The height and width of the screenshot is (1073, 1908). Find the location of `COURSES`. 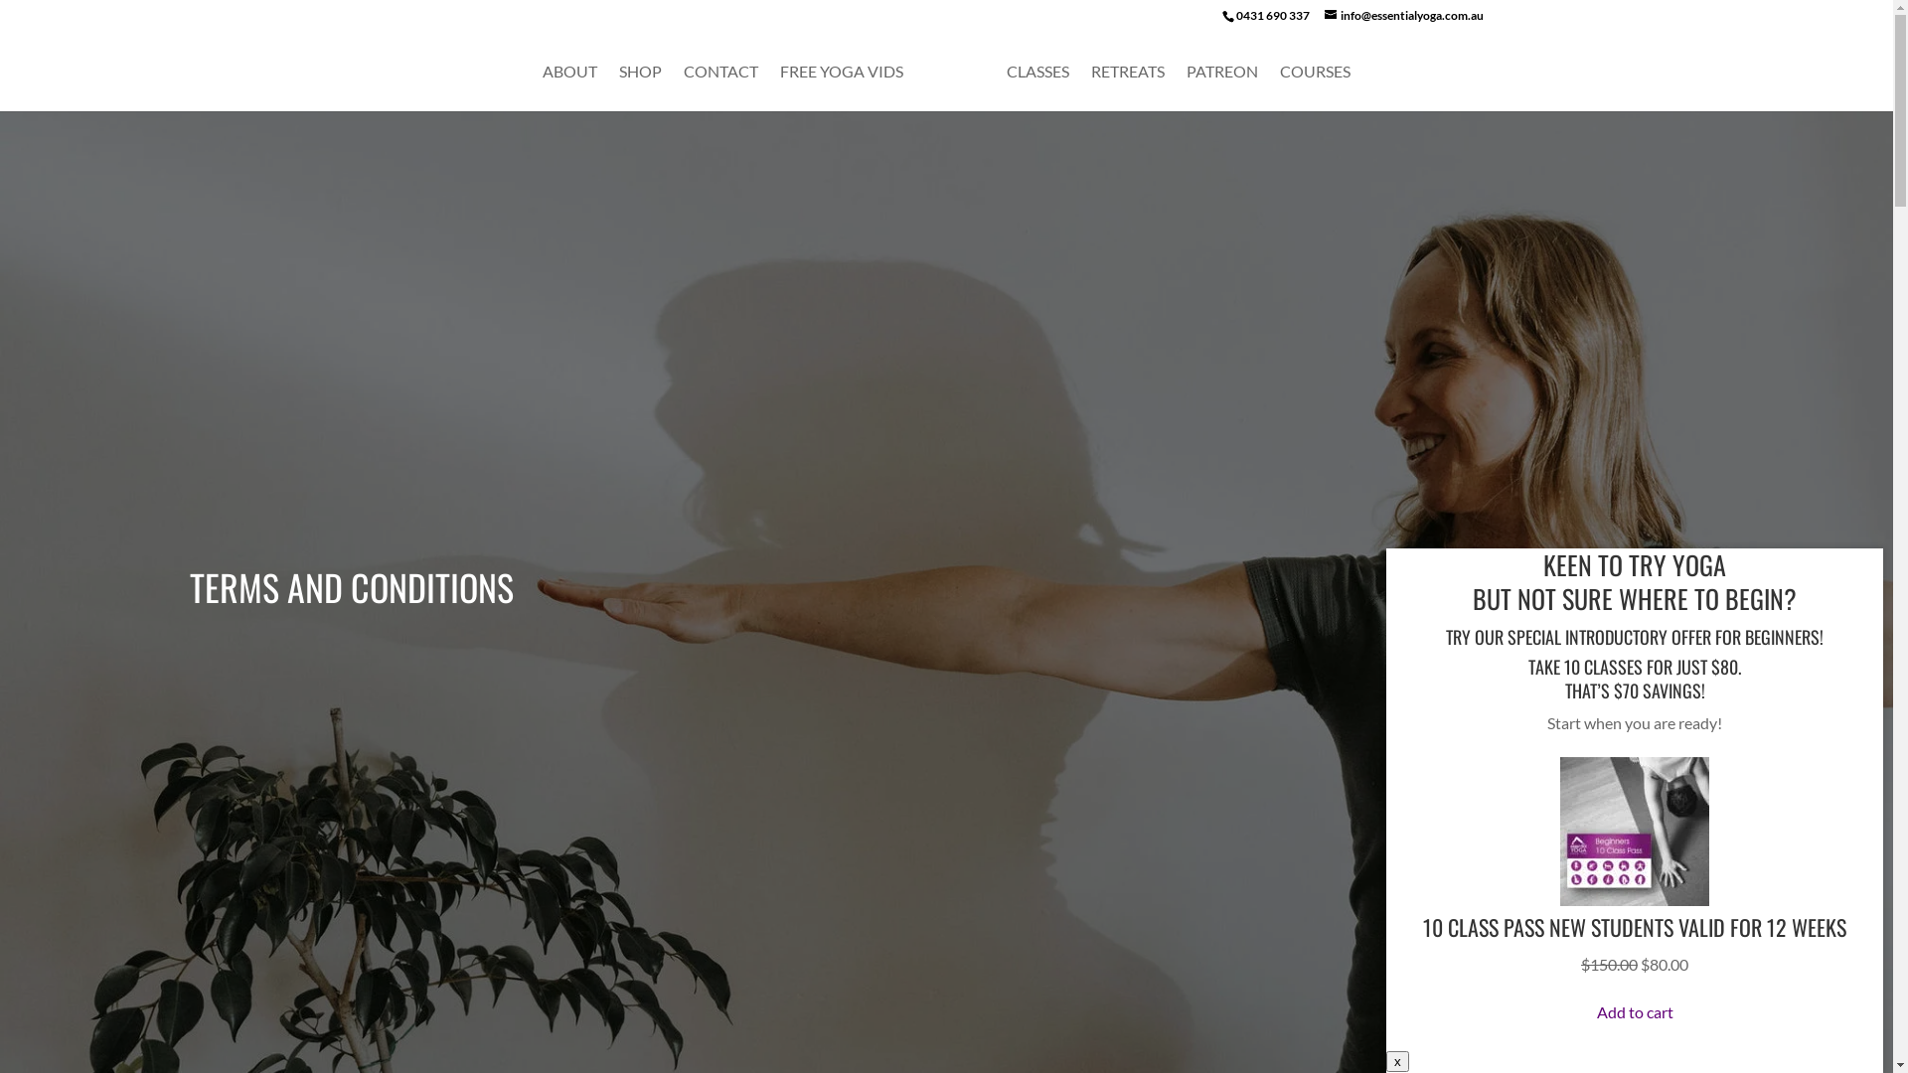

COURSES is located at coordinates (1316, 87).